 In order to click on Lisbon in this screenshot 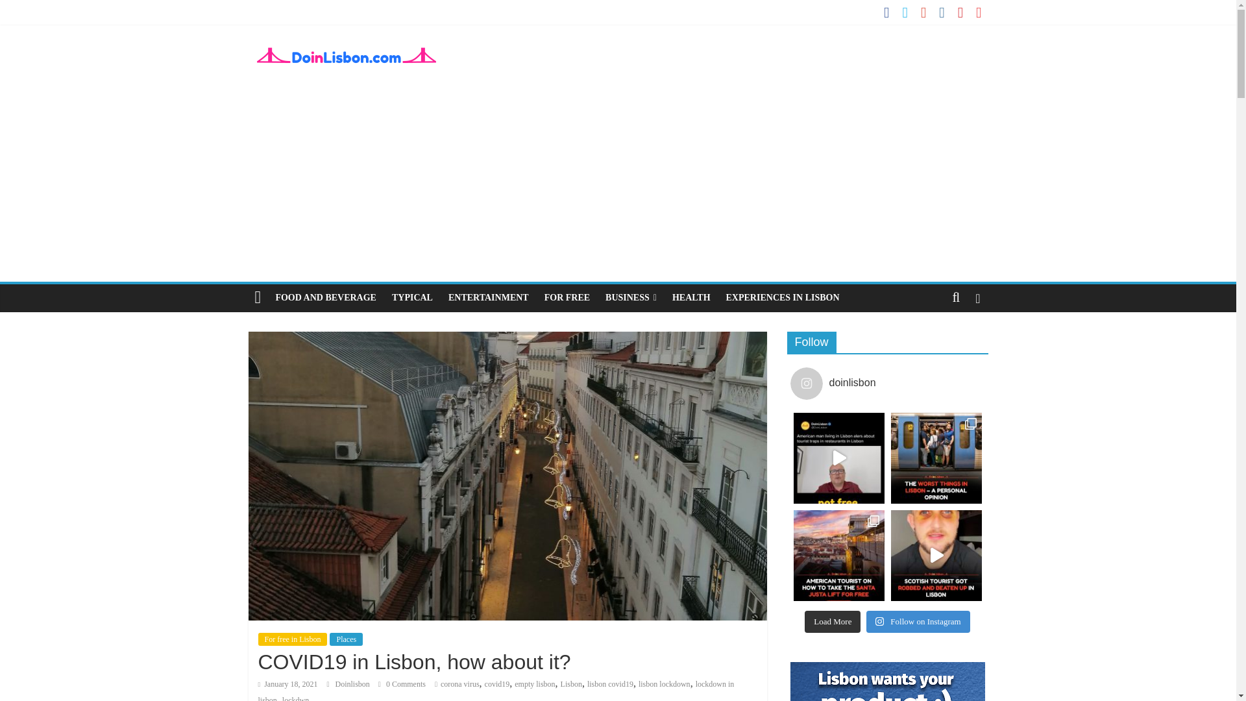, I will do `click(571, 683)`.